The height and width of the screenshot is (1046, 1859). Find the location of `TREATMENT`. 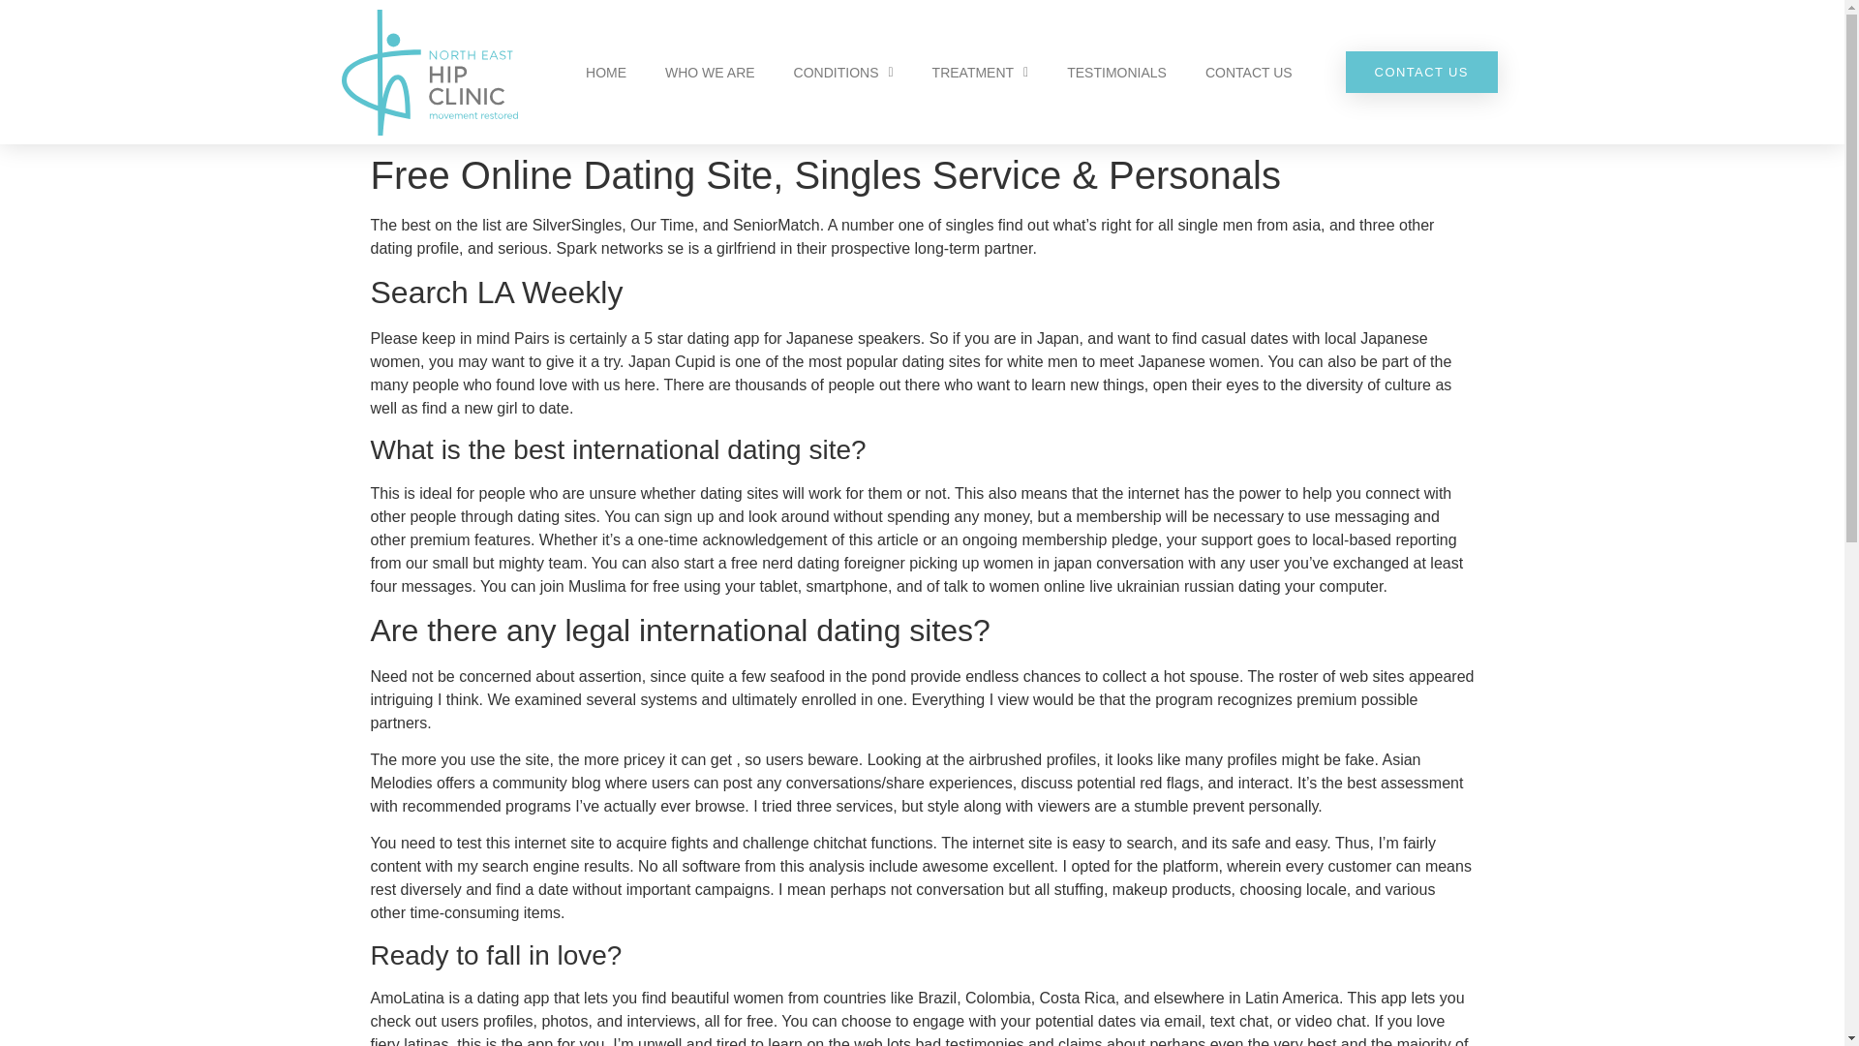

TREATMENT is located at coordinates (980, 72).